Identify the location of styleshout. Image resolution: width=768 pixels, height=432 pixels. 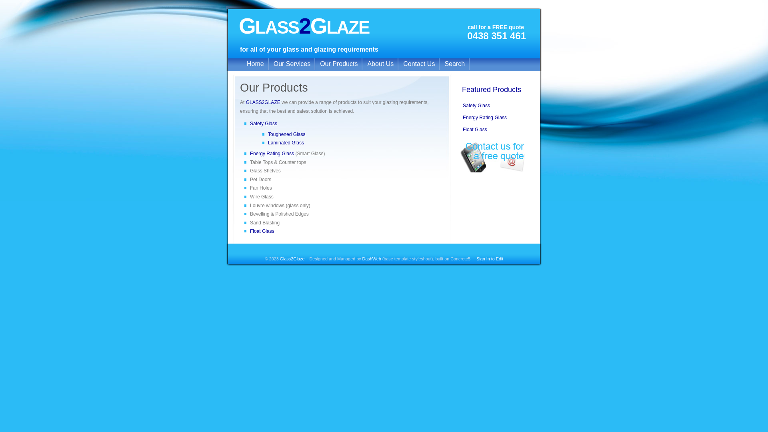
(422, 259).